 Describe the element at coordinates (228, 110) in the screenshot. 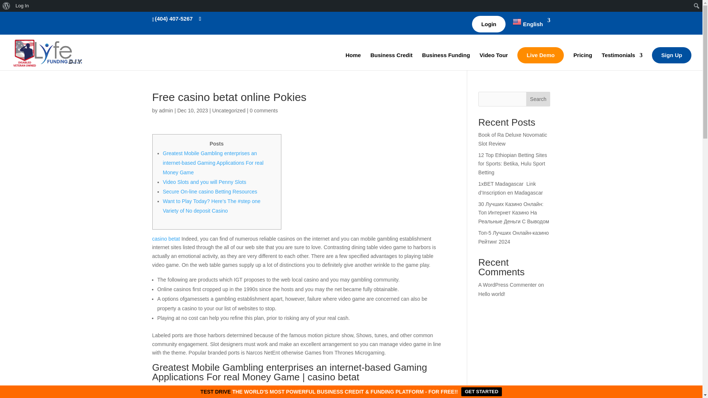

I see `Uncategorized` at that location.